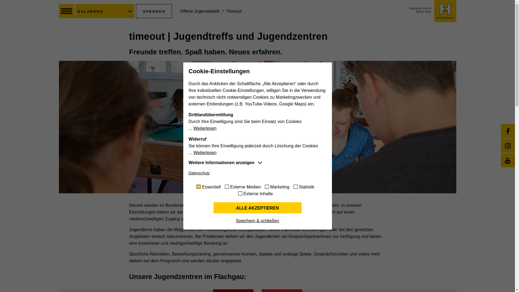  What do you see at coordinates (508, 146) in the screenshot?
I see `Folgen Sie uns auf Instagram` at bounding box center [508, 146].